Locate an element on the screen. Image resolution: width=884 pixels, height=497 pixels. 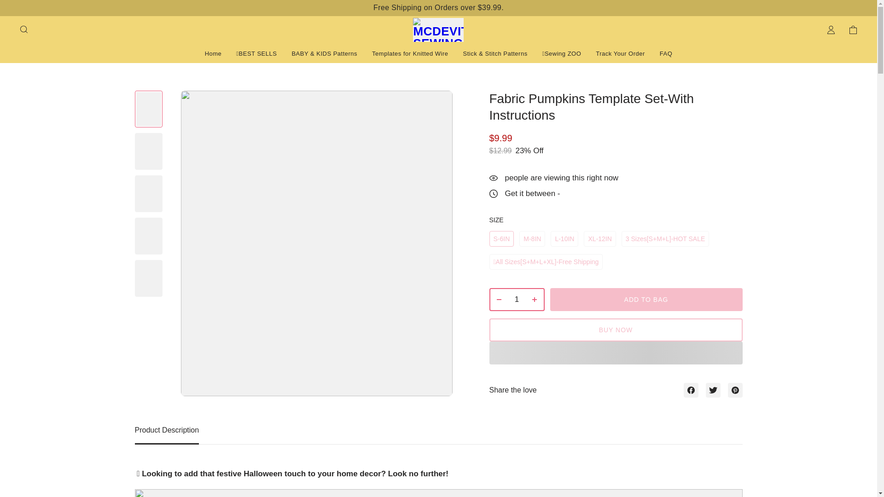
ADD TO BAG is located at coordinates (646, 300).